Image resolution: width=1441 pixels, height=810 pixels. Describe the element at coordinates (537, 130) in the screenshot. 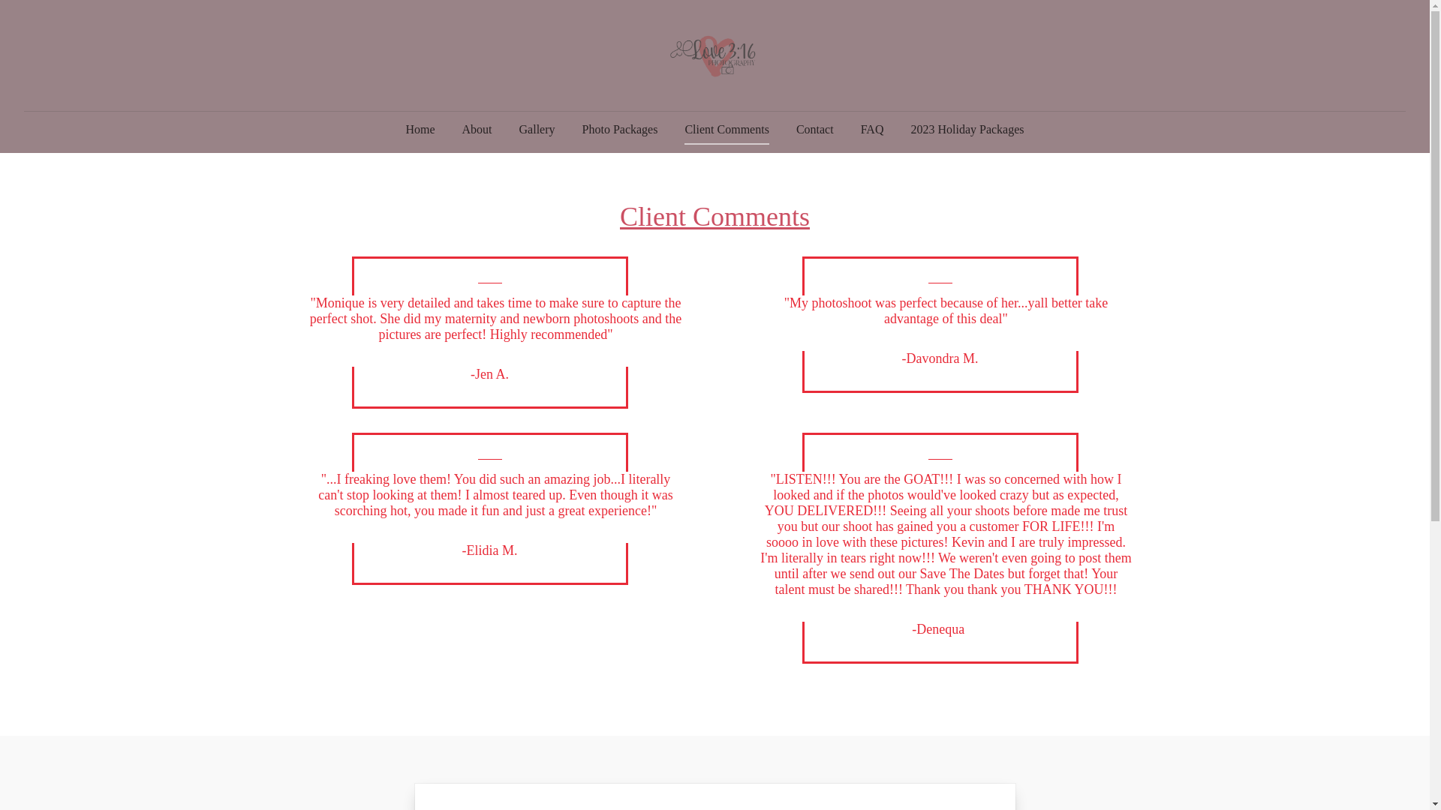

I see `Gallery` at that location.